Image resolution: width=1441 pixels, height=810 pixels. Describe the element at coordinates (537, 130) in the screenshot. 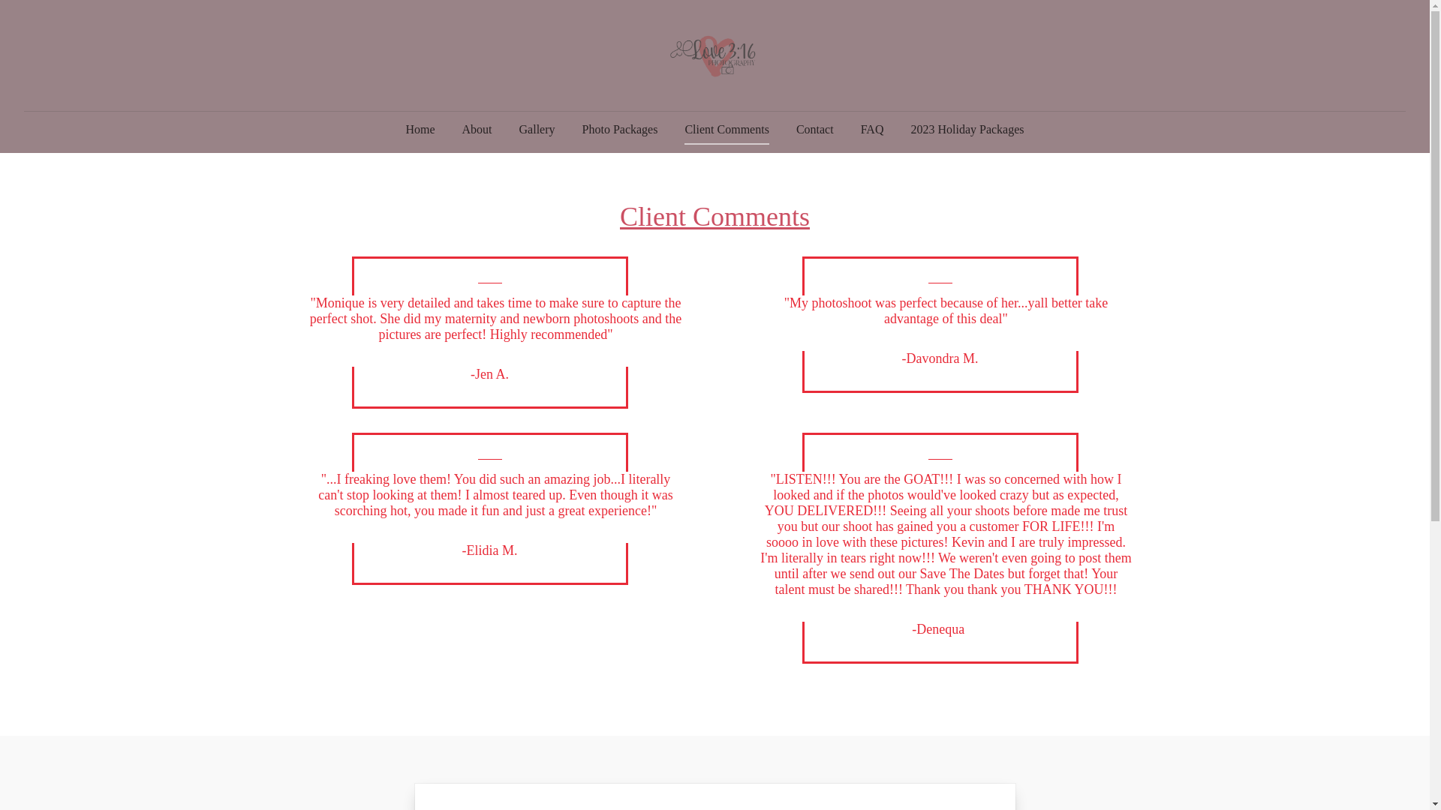

I see `Gallery` at that location.